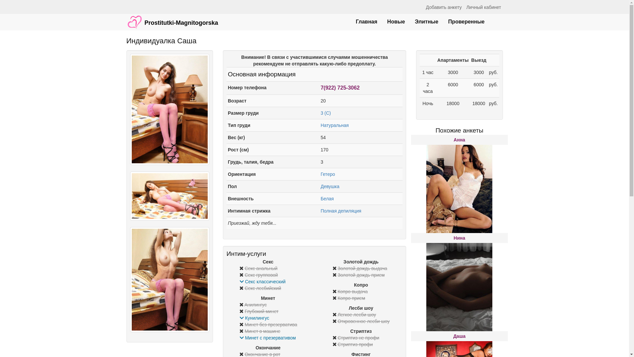 The image size is (634, 357). I want to click on 3 (C), so click(326, 113).